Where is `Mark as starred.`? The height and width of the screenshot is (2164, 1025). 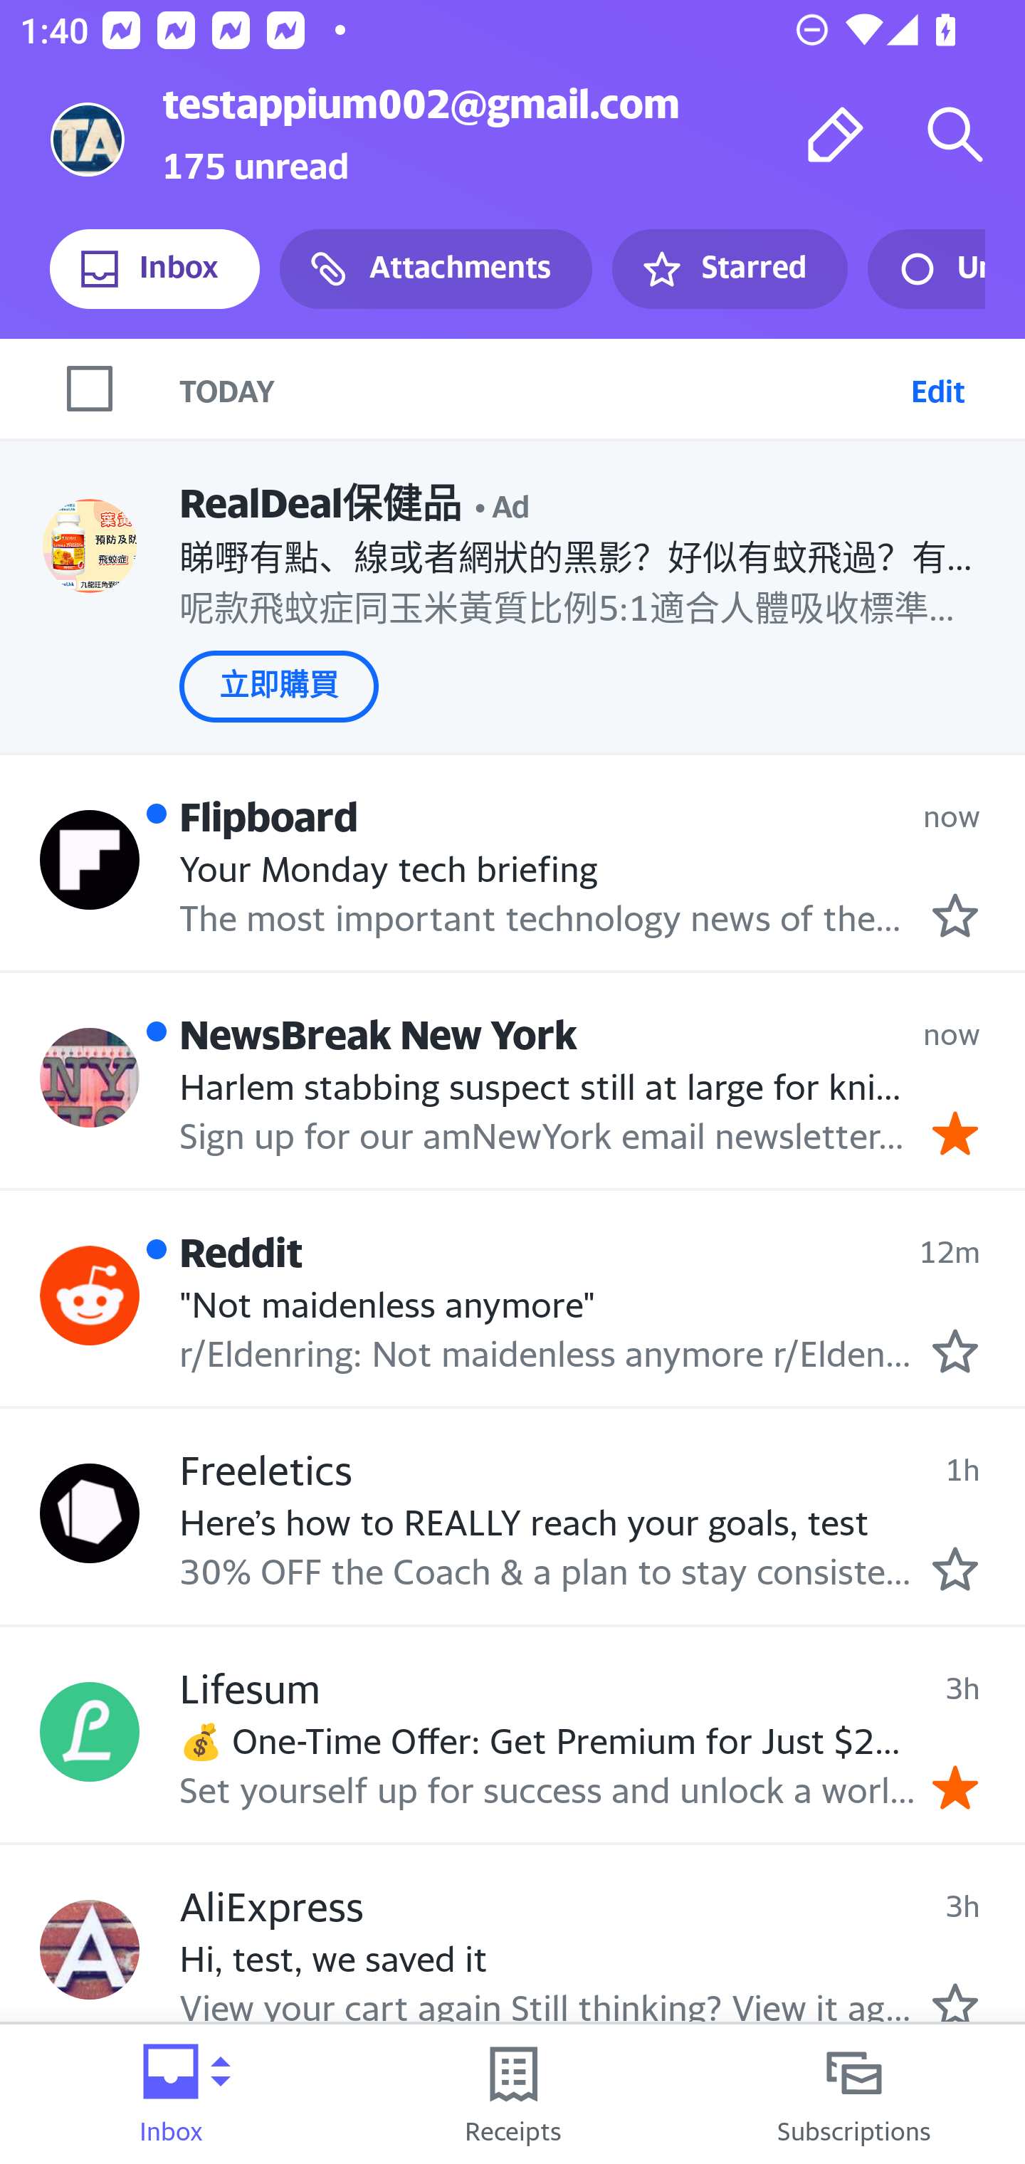 Mark as starred. is located at coordinates (955, 2005).